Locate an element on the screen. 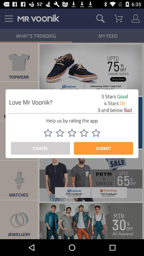 The image size is (144, 256). rate one star is located at coordinates (48, 133).